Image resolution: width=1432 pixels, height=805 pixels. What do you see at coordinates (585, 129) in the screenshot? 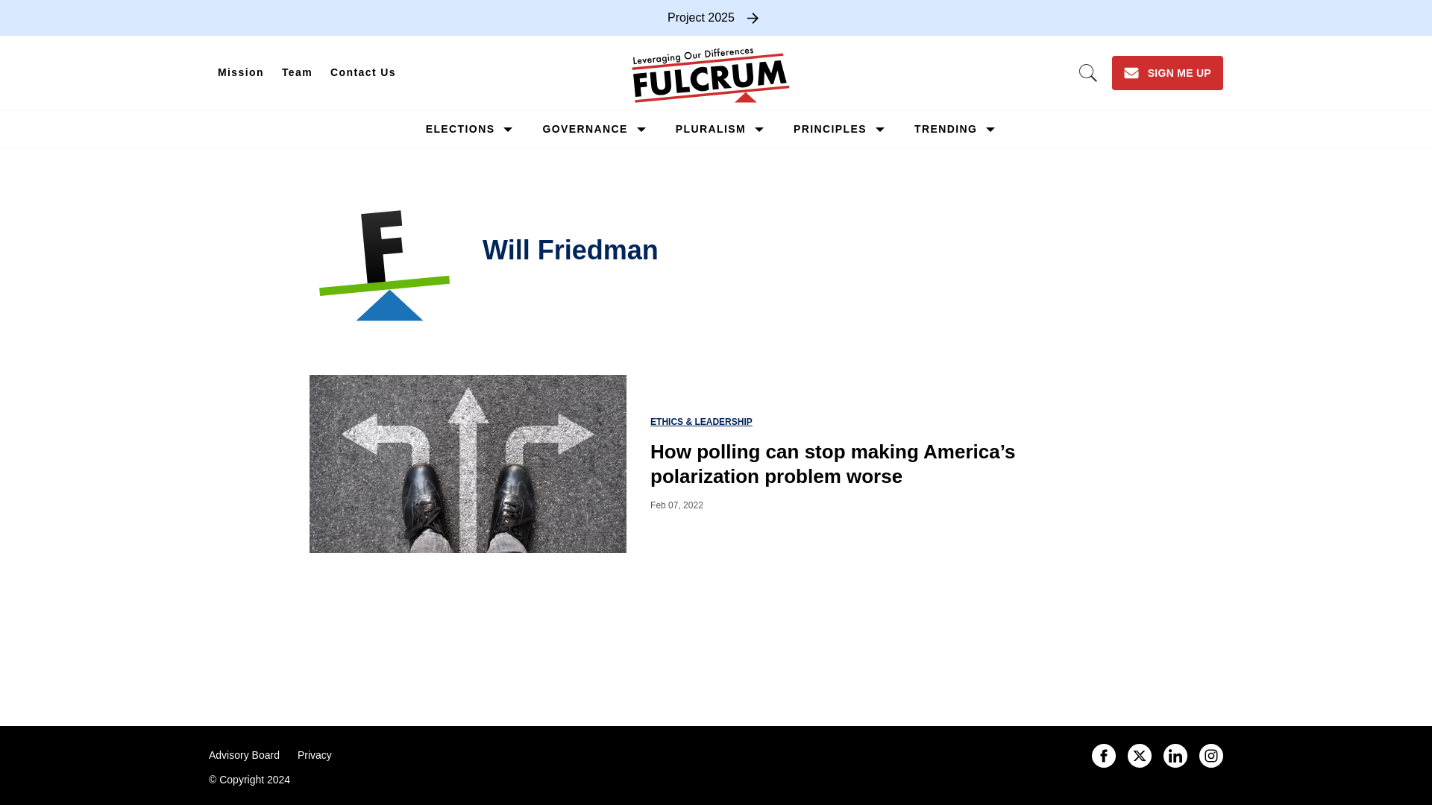
I see `GOVERNANCE` at bounding box center [585, 129].